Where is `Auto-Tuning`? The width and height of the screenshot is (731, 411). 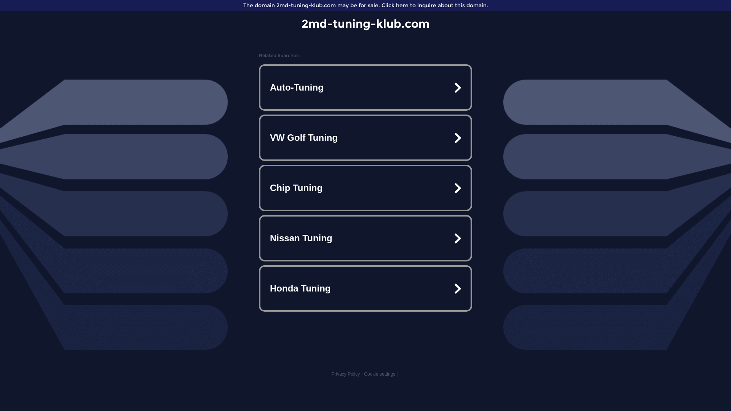
Auto-Tuning is located at coordinates (365, 88).